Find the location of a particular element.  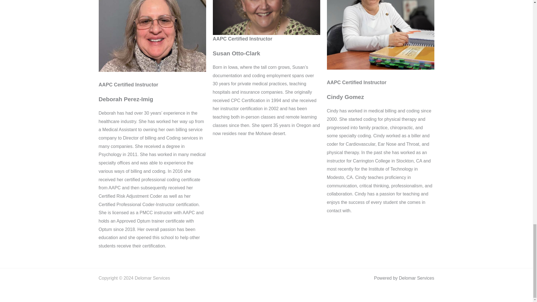

Instructors CPC Exam Preparation 4 cpc is located at coordinates (380, 35).